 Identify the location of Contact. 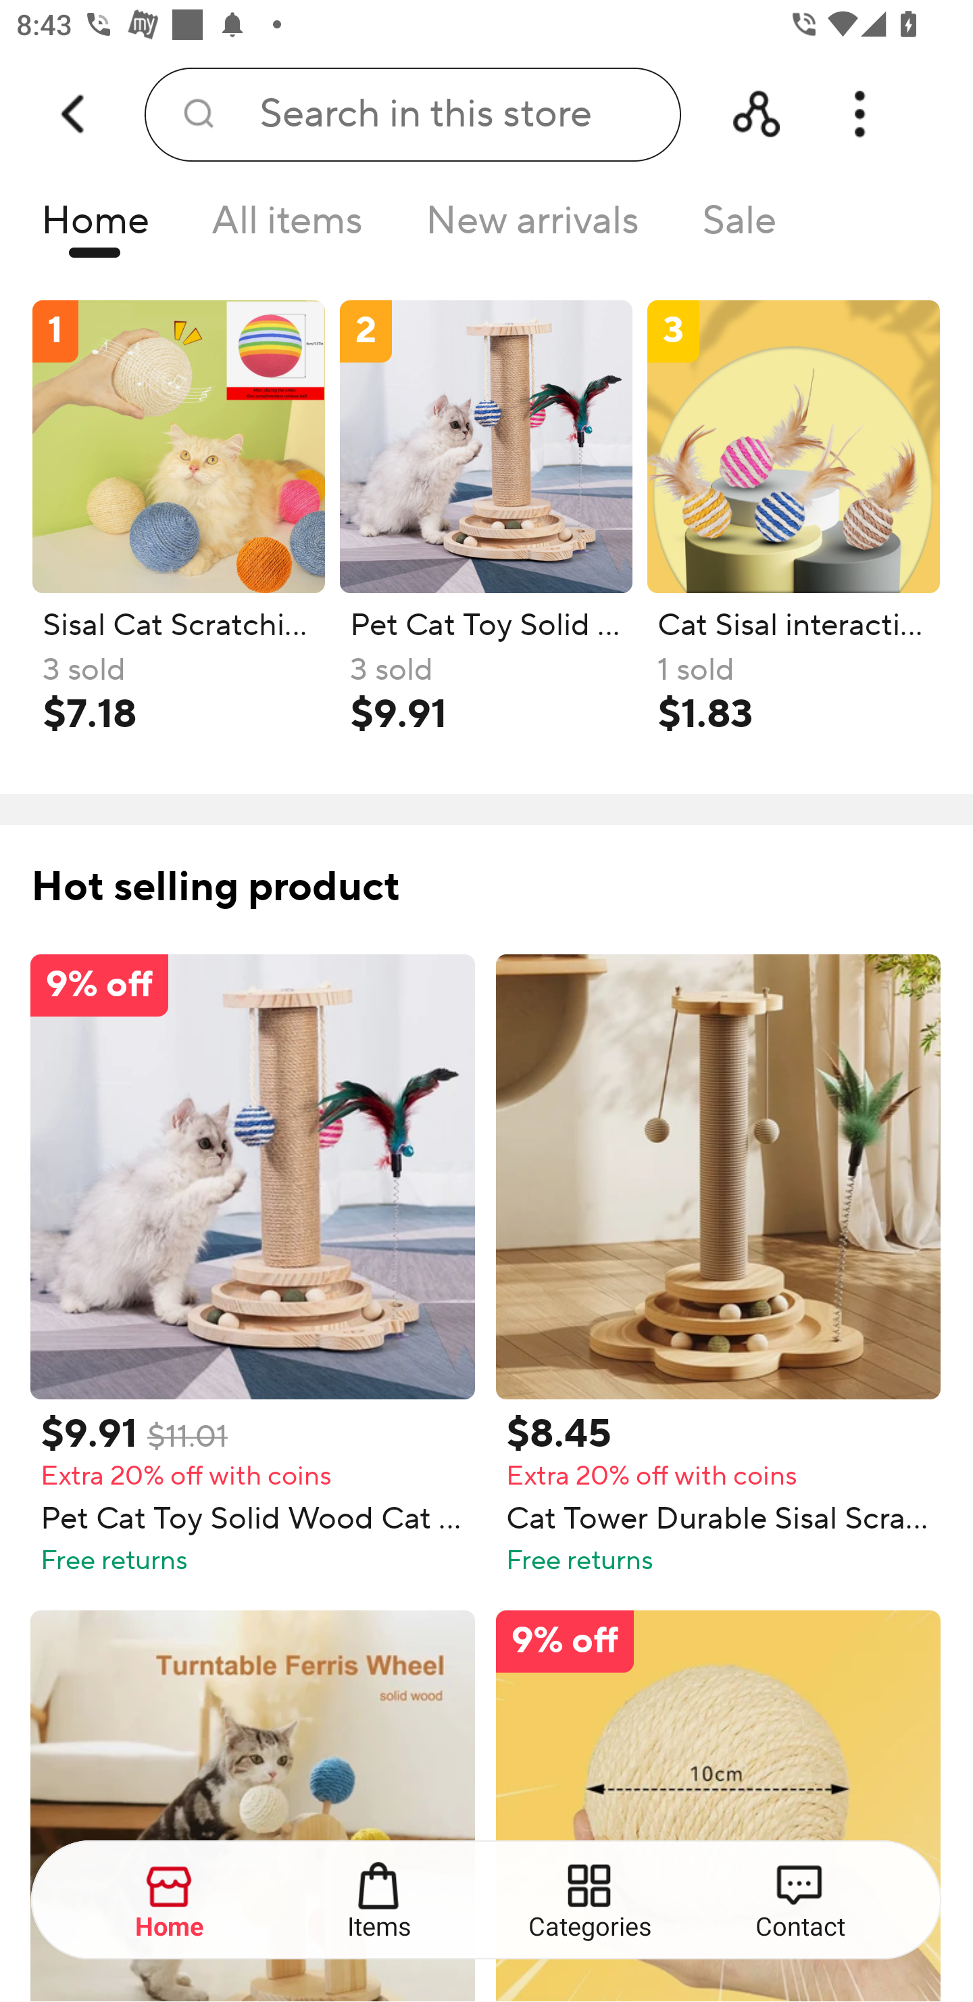
(800, 1901).